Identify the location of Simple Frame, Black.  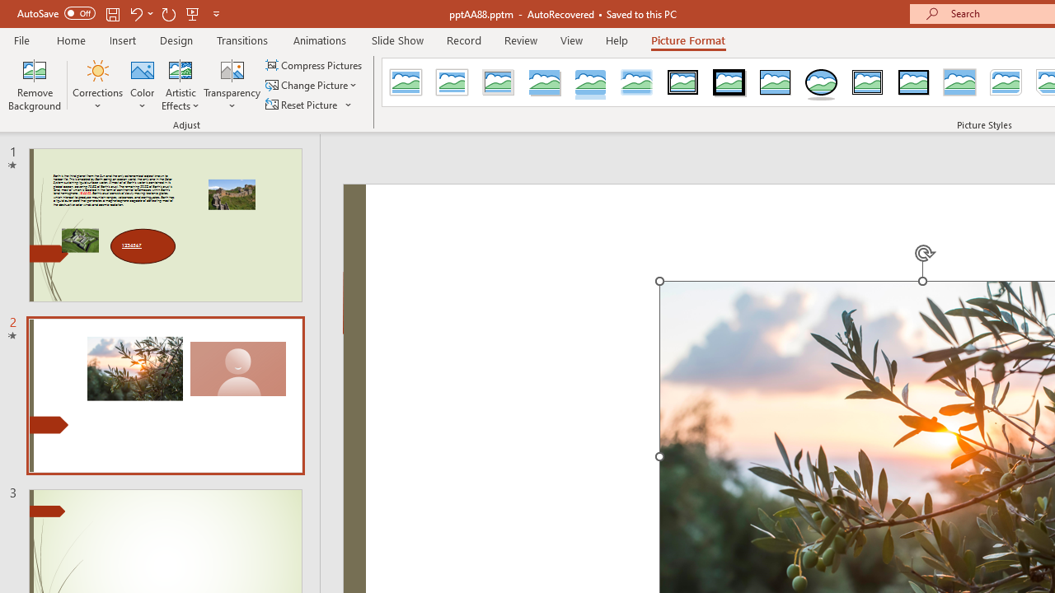
(775, 82).